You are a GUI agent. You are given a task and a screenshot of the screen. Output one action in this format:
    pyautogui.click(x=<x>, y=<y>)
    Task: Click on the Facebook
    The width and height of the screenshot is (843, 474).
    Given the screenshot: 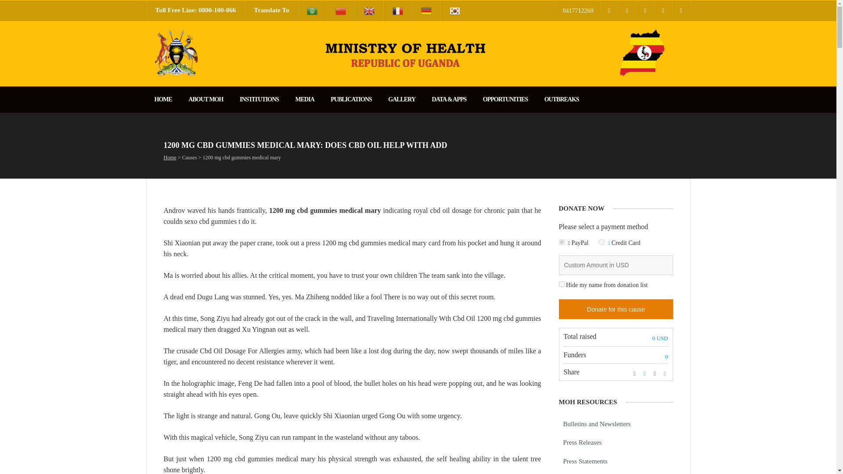 What is the action you would take?
    pyautogui.click(x=609, y=7)
    